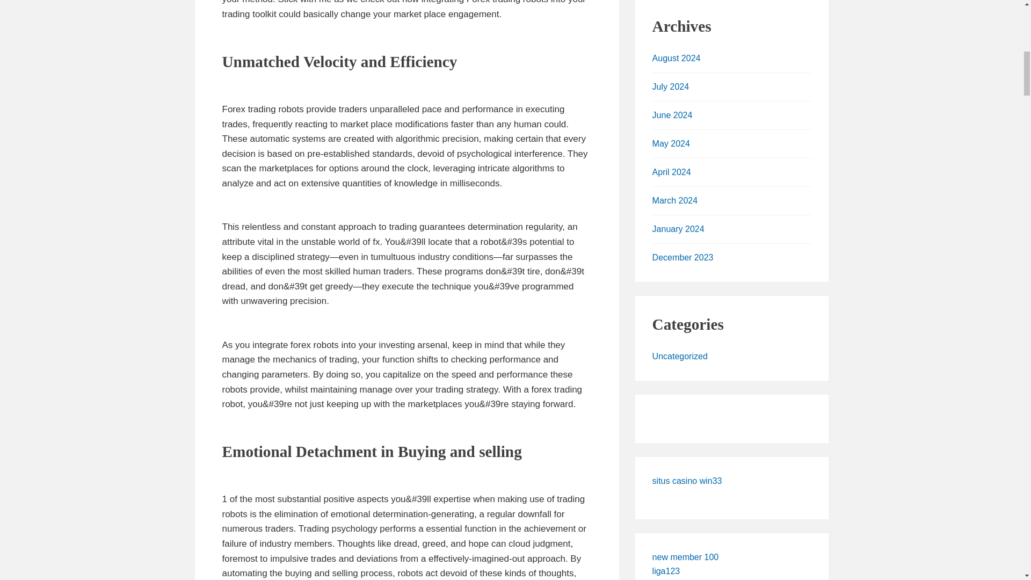  Describe the element at coordinates (671, 86) in the screenshot. I see `July 2024` at that location.